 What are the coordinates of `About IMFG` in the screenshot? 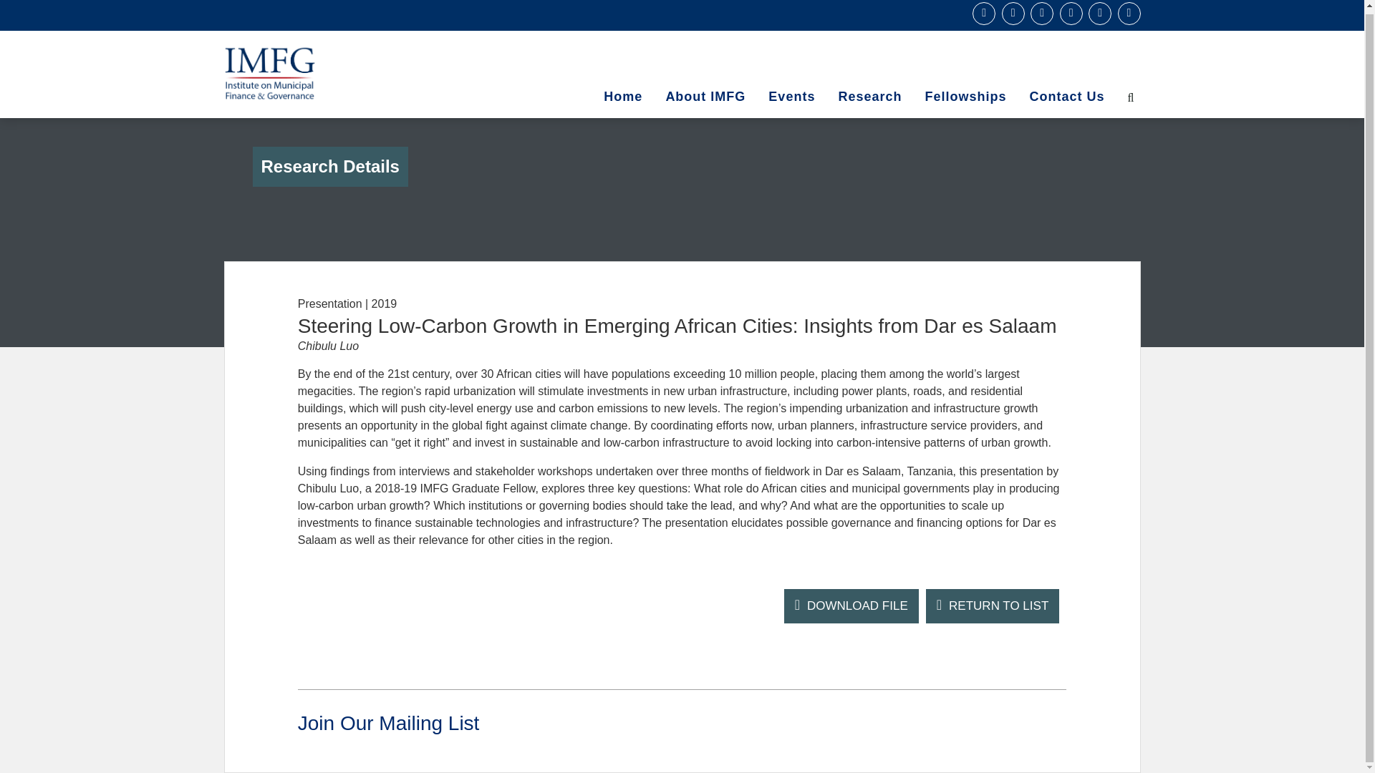 It's located at (705, 97).